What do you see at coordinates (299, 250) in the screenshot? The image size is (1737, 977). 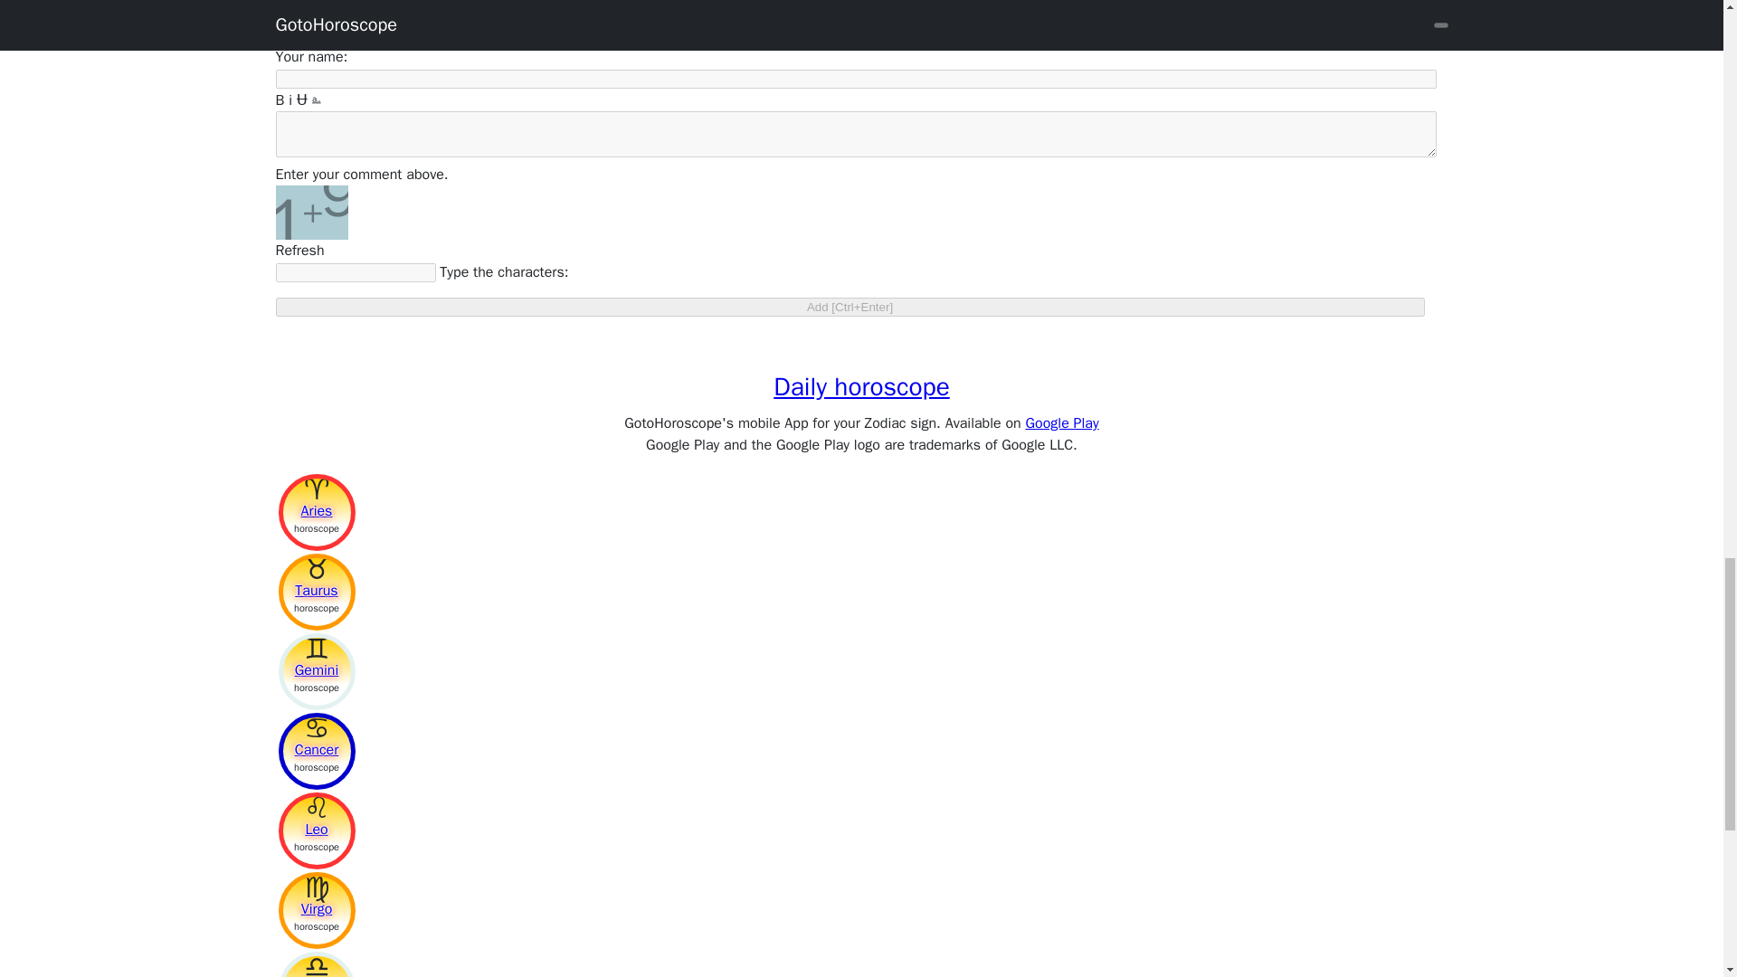 I see `Refresh` at bounding box center [299, 250].